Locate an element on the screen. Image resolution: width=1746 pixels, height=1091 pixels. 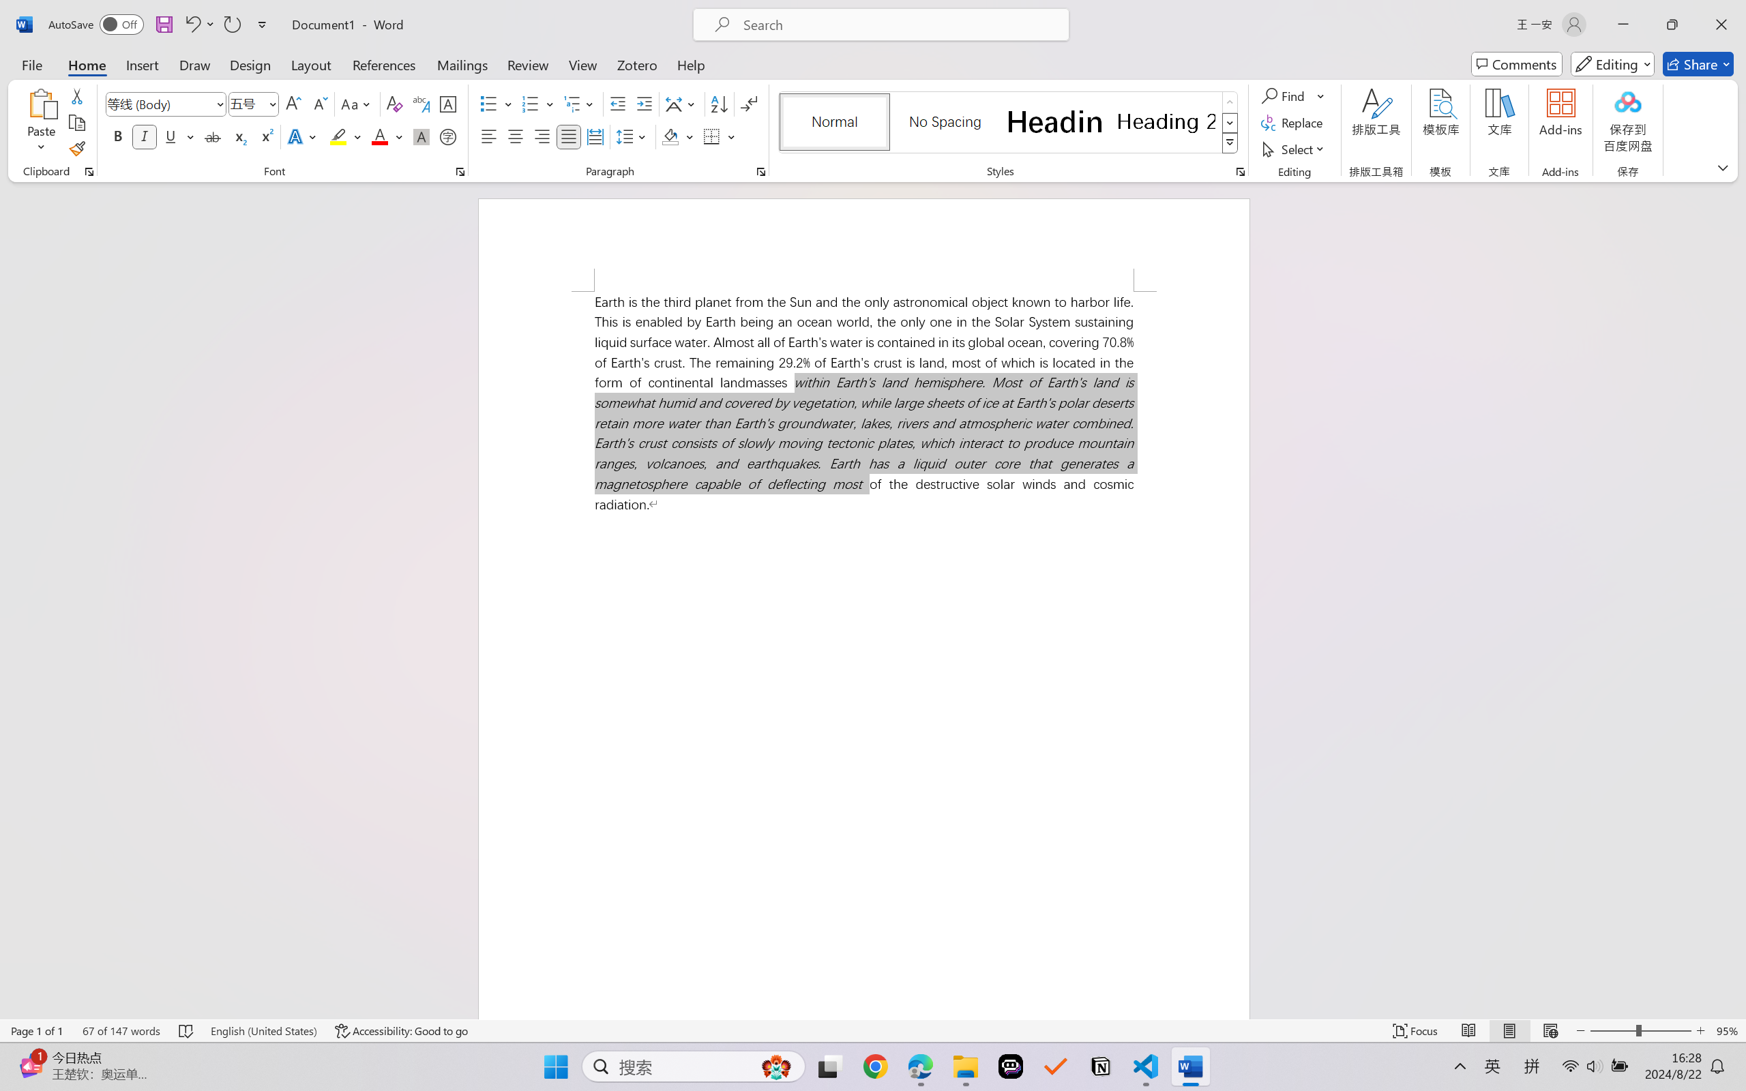
Quick Access Toolbar is located at coordinates (100, 13).